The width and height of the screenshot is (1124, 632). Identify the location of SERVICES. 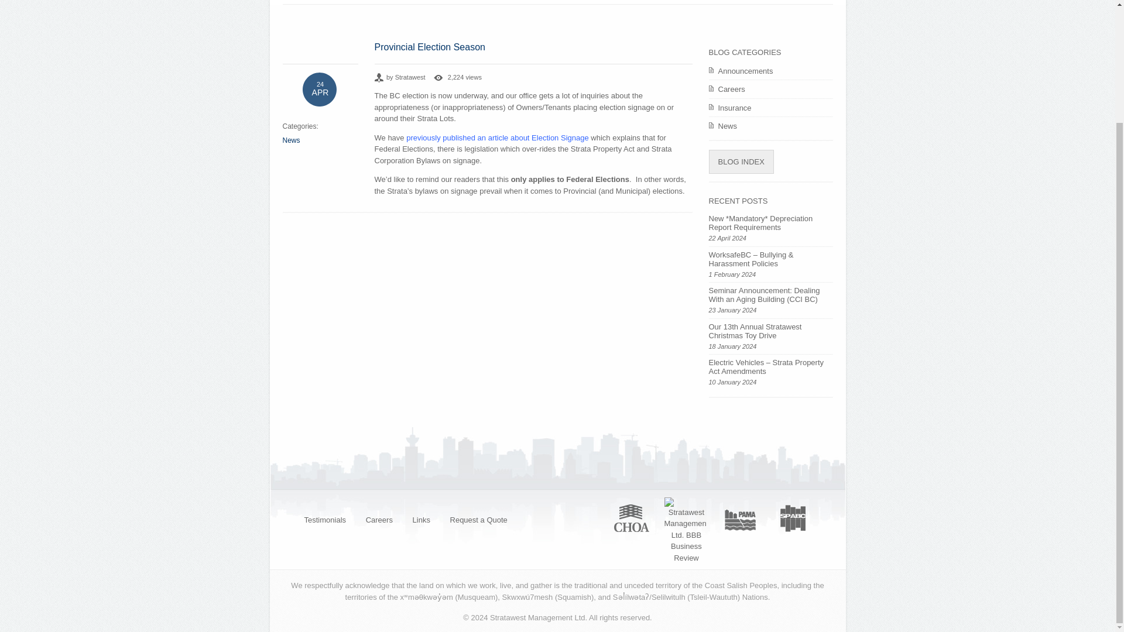
(379, 2).